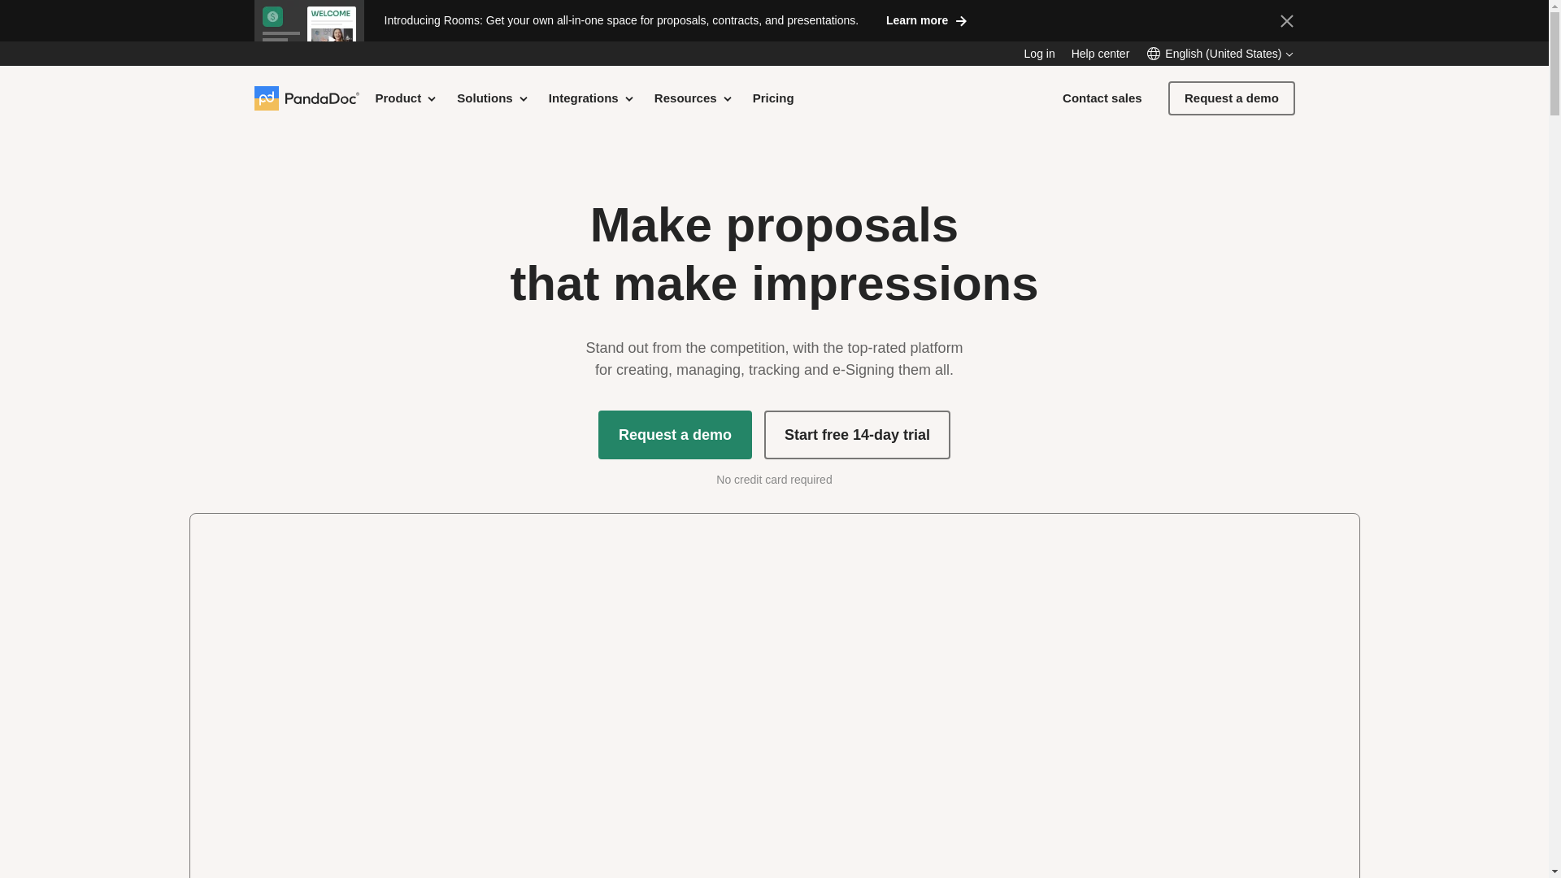 Image resolution: width=1561 pixels, height=878 pixels. I want to click on Solutions, so click(493, 98).